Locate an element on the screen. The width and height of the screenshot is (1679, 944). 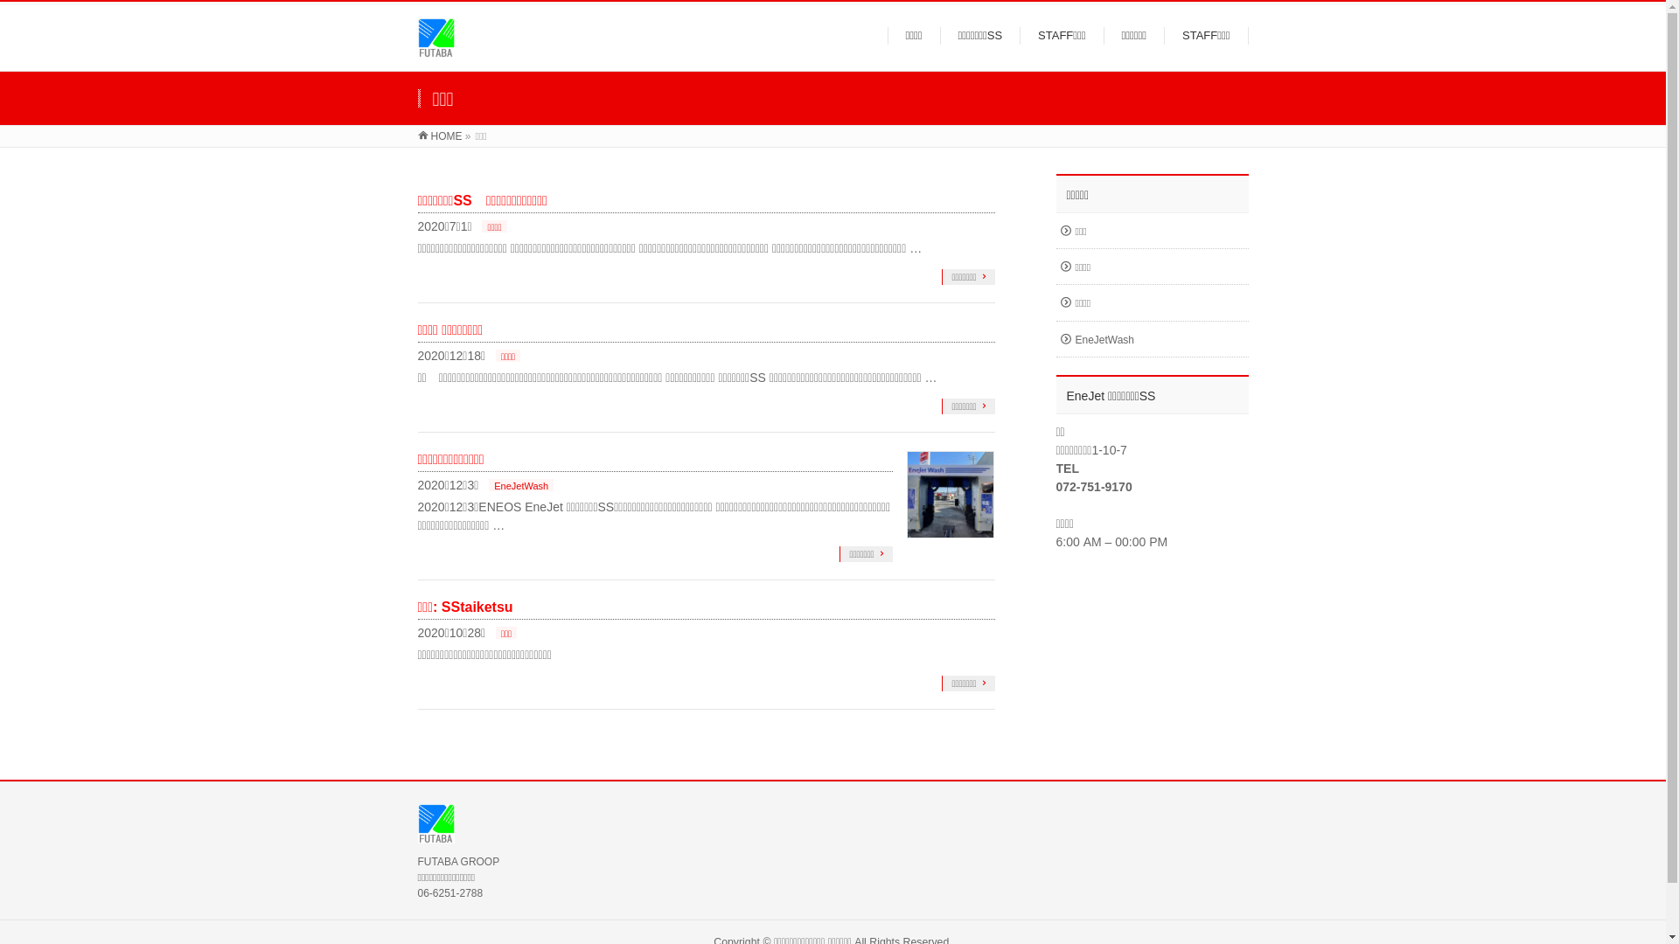
FUTABA GROOP is located at coordinates (437, 49).